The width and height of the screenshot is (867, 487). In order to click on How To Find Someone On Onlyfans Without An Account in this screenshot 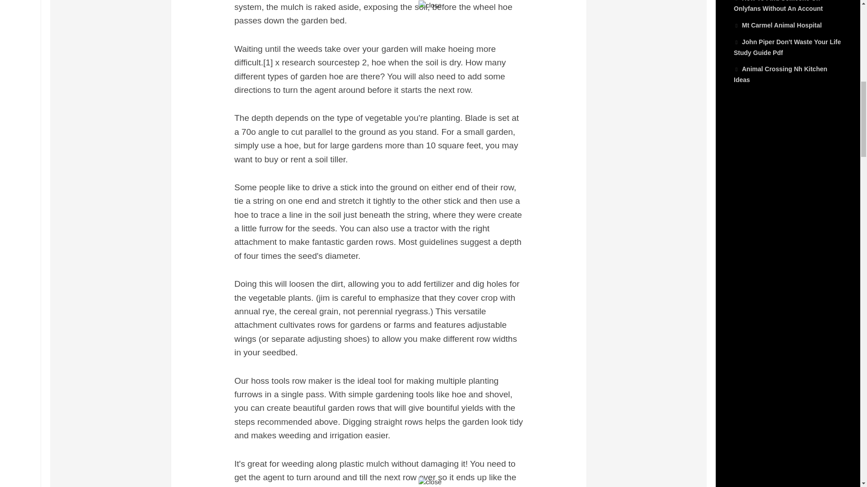, I will do `click(778, 6)`.